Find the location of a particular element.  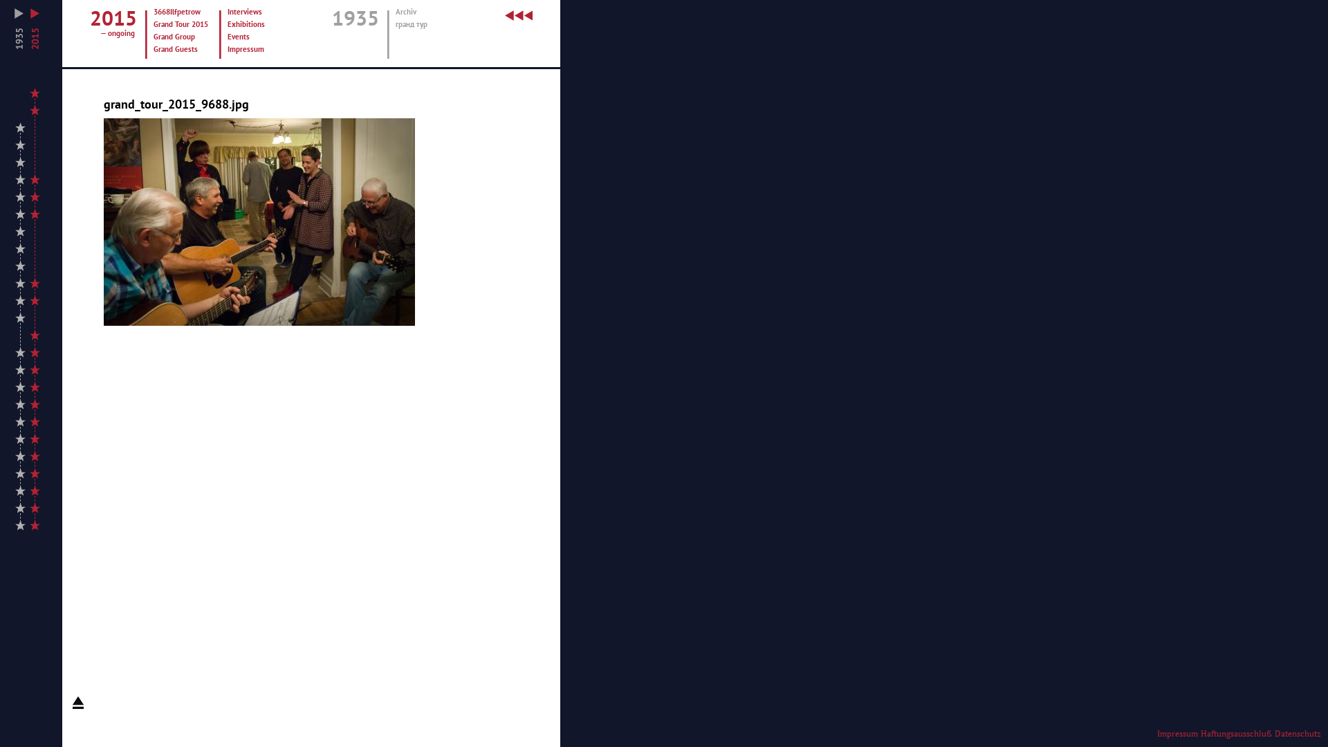

1935 is located at coordinates (19, 29).